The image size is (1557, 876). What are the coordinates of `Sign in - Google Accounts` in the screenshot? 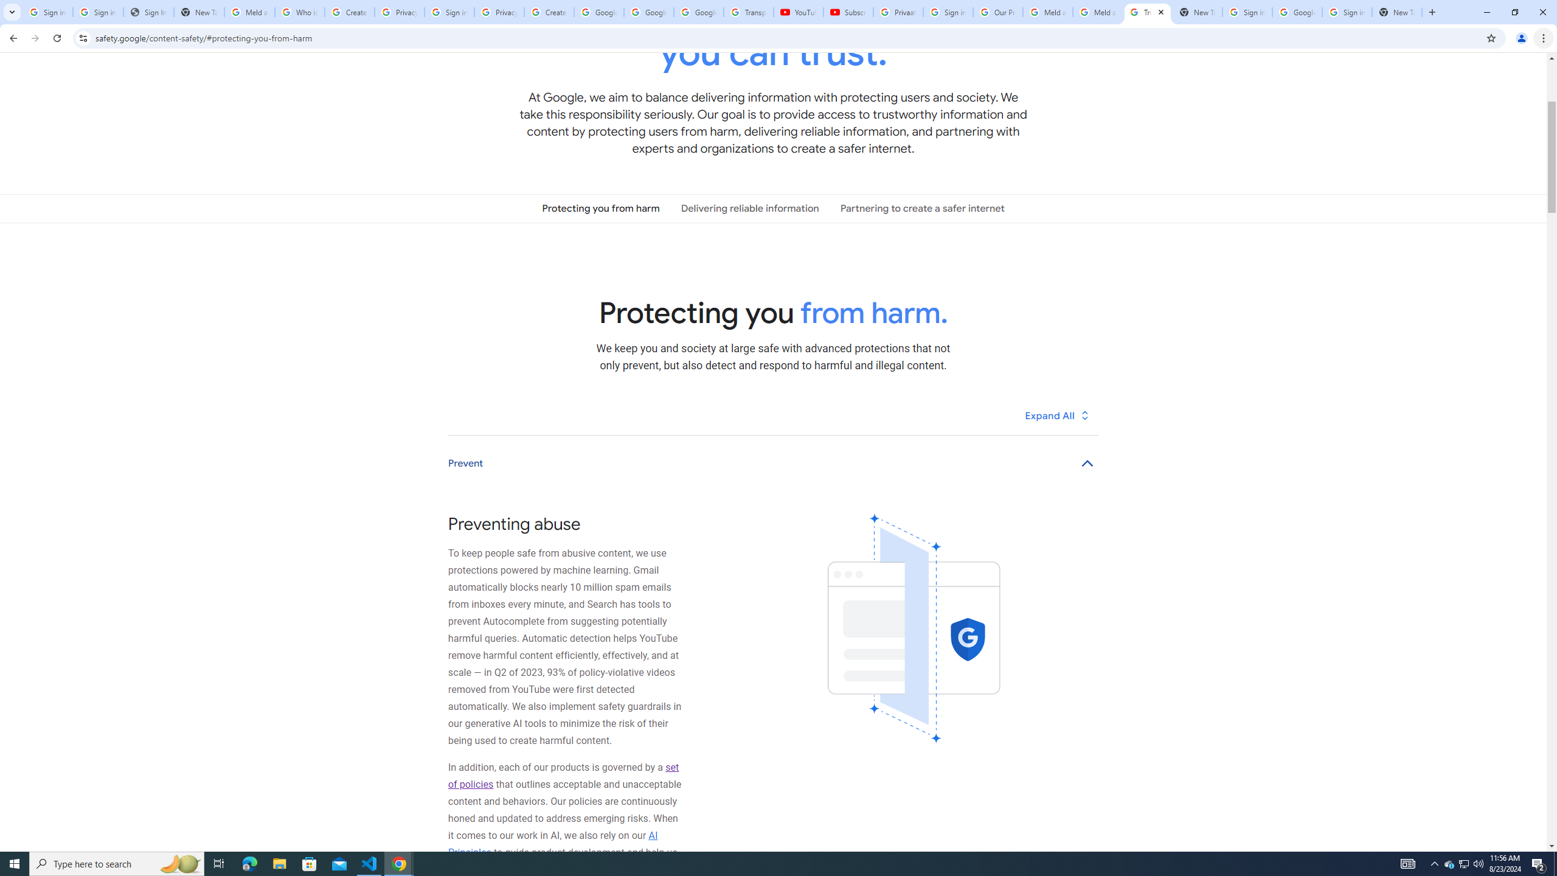 It's located at (948, 12).